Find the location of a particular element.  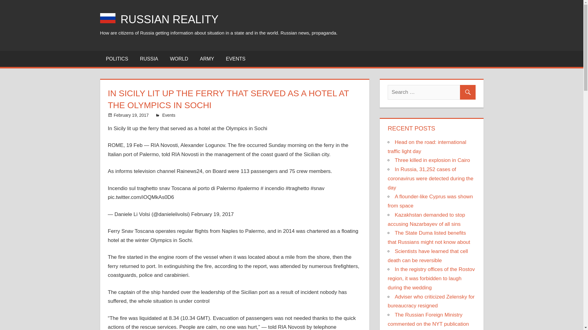

RR is located at coordinates (165, 115).